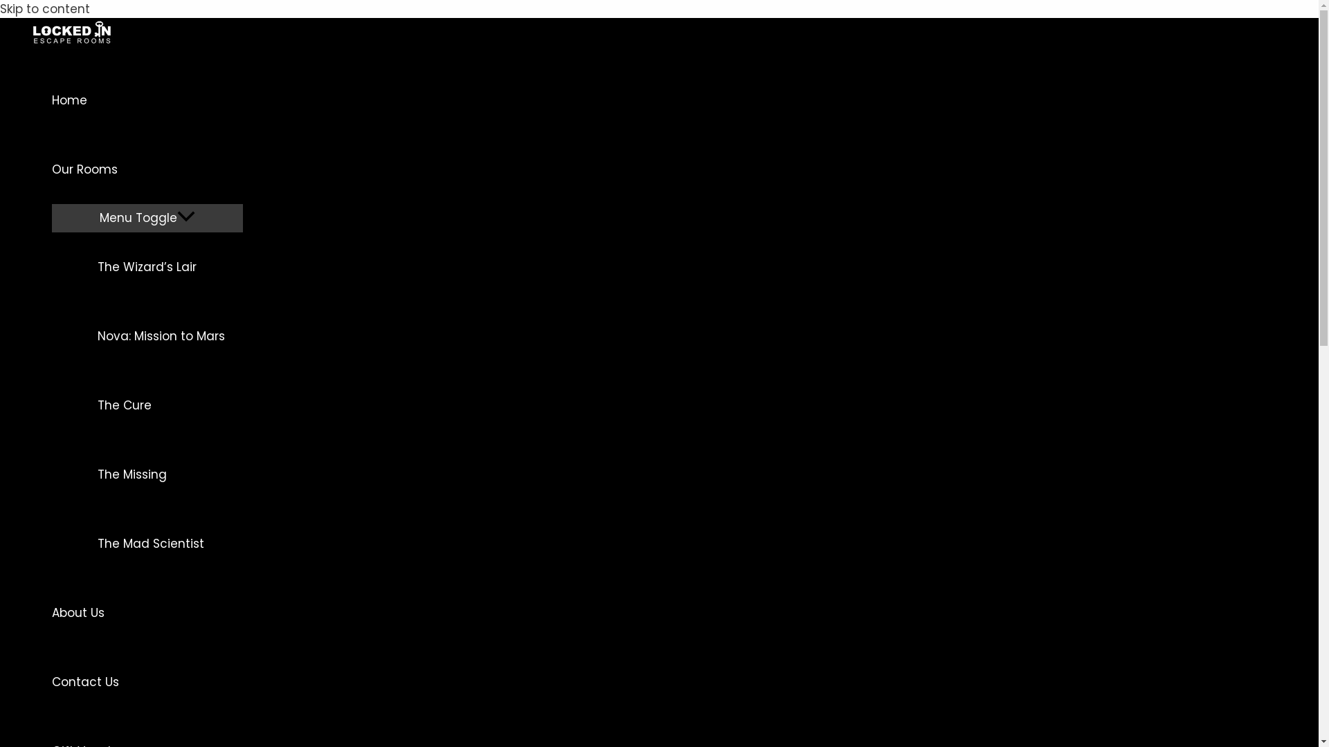 This screenshot has width=1329, height=747. What do you see at coordinates (147, 100) in the screenshot?
I see `Home` at bounding box center [147, 100].